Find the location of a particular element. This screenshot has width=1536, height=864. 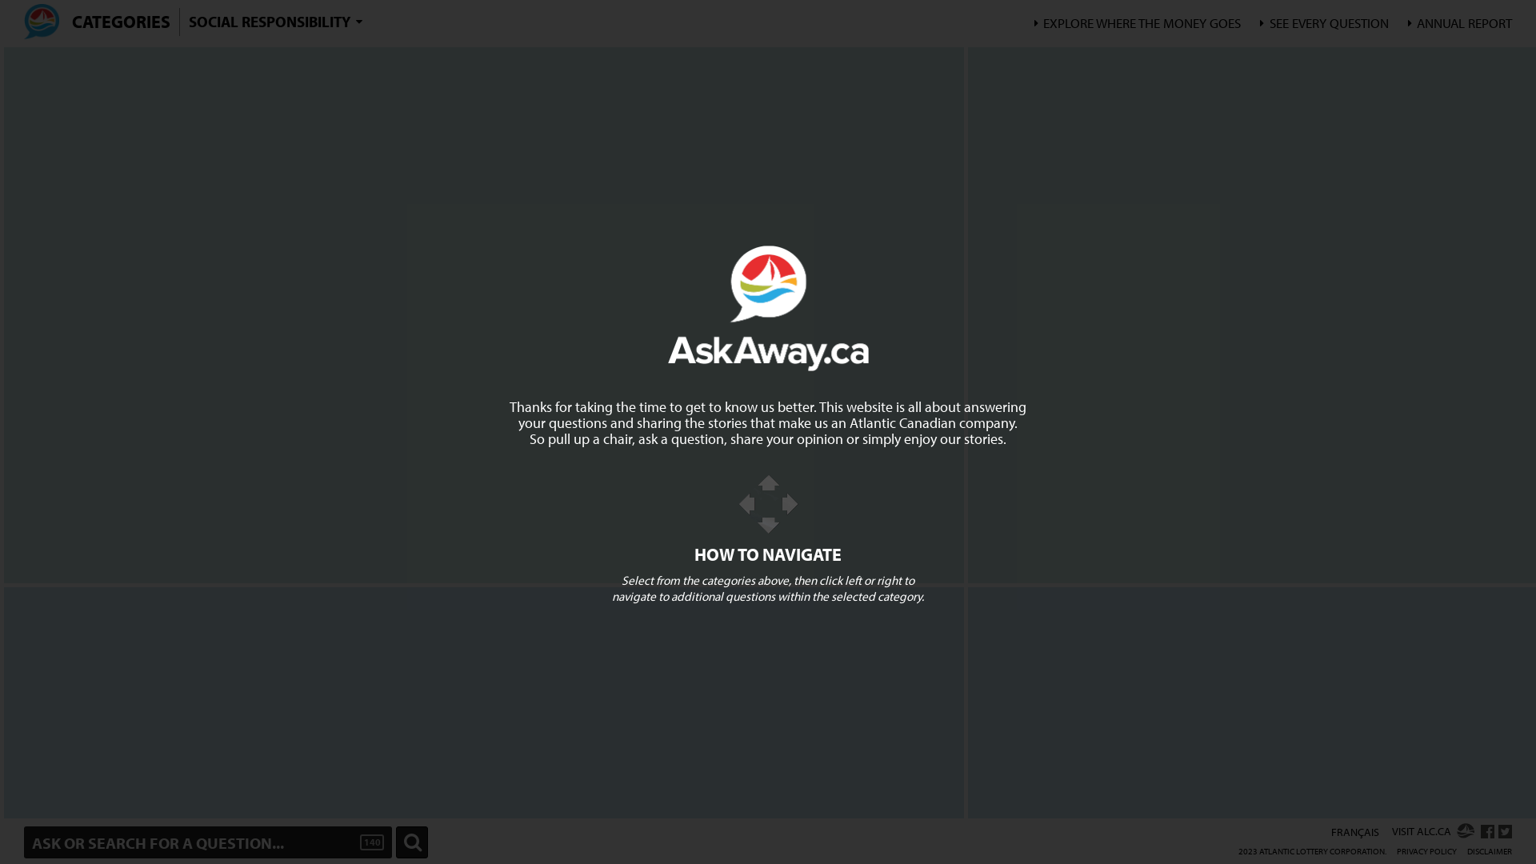

PRIVACY POLICY is located at coordinates (1427, 851).